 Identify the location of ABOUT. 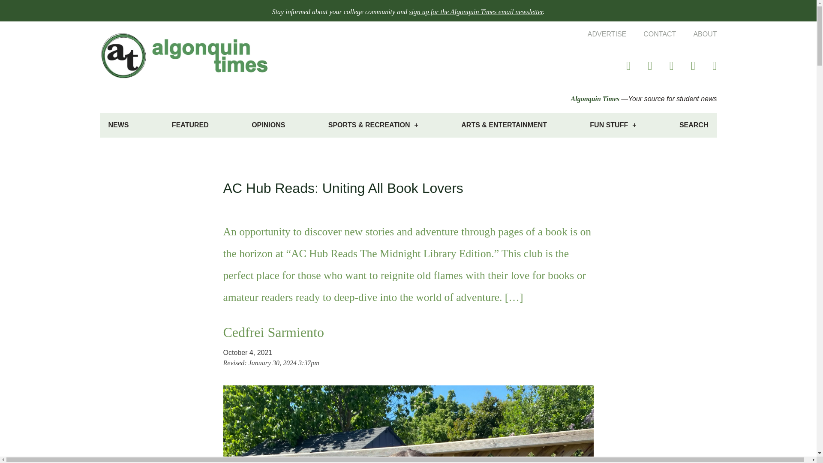
(696, 34).